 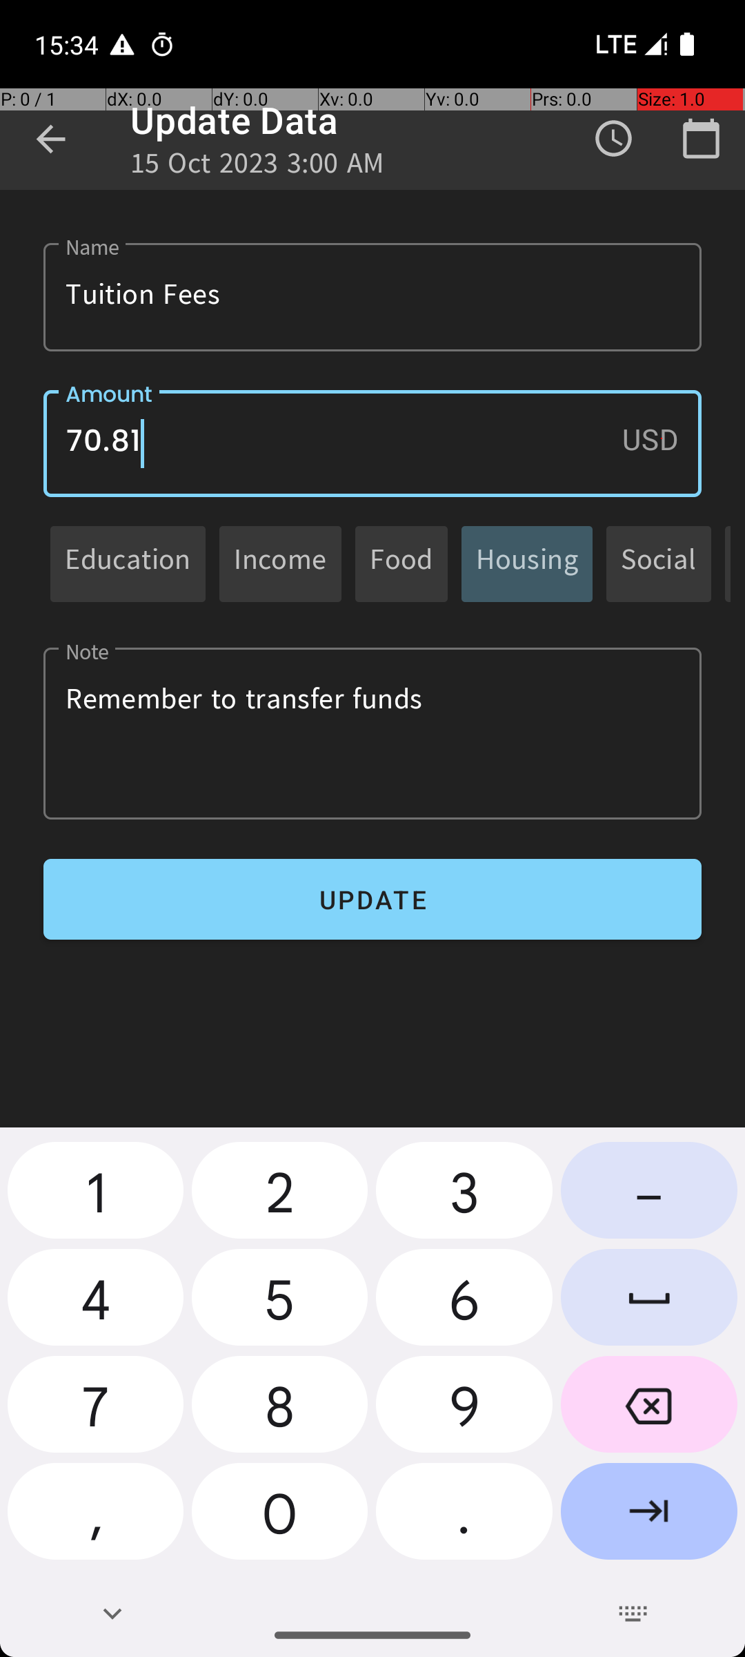 What do you see at coordinates (649, 1196) in the screenshot?
I see `Dash` at bounding box center [649, 1196].